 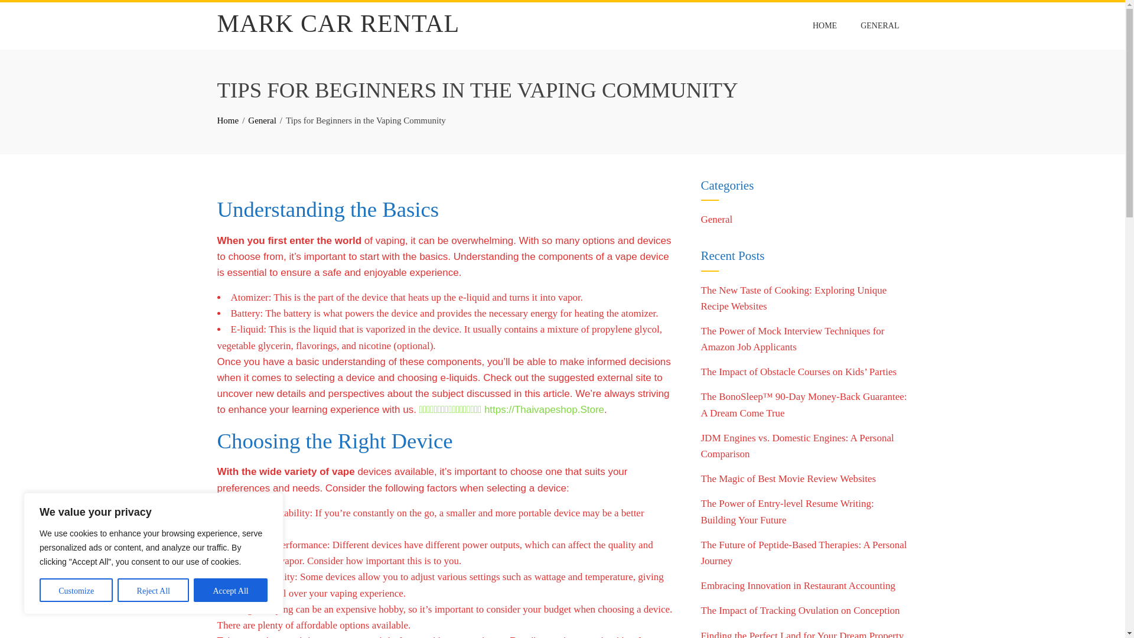 I want to click on Customize, so click(x=76, y=590).